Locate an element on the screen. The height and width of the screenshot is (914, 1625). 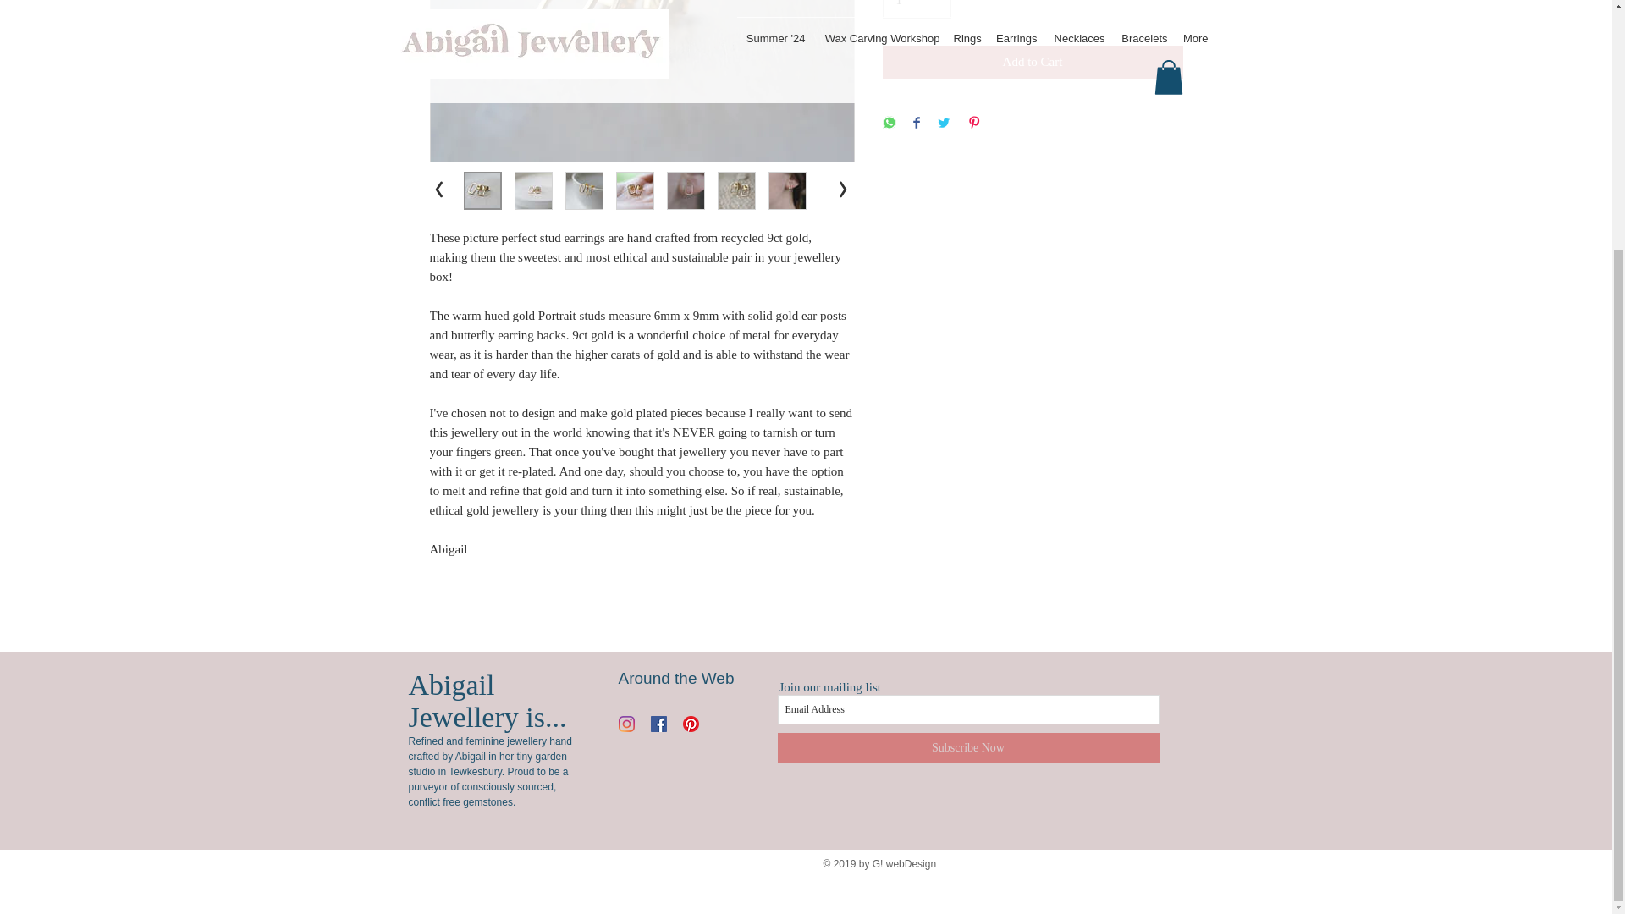
Add to Cart is located at coordinates (1033, 62).